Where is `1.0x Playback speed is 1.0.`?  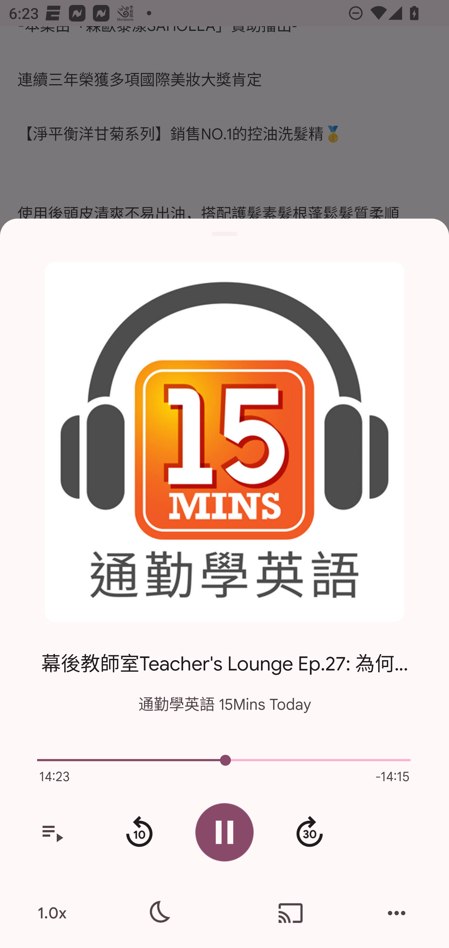
1.0x Playback speed is 1.0. is located at coordinates (52, 913).